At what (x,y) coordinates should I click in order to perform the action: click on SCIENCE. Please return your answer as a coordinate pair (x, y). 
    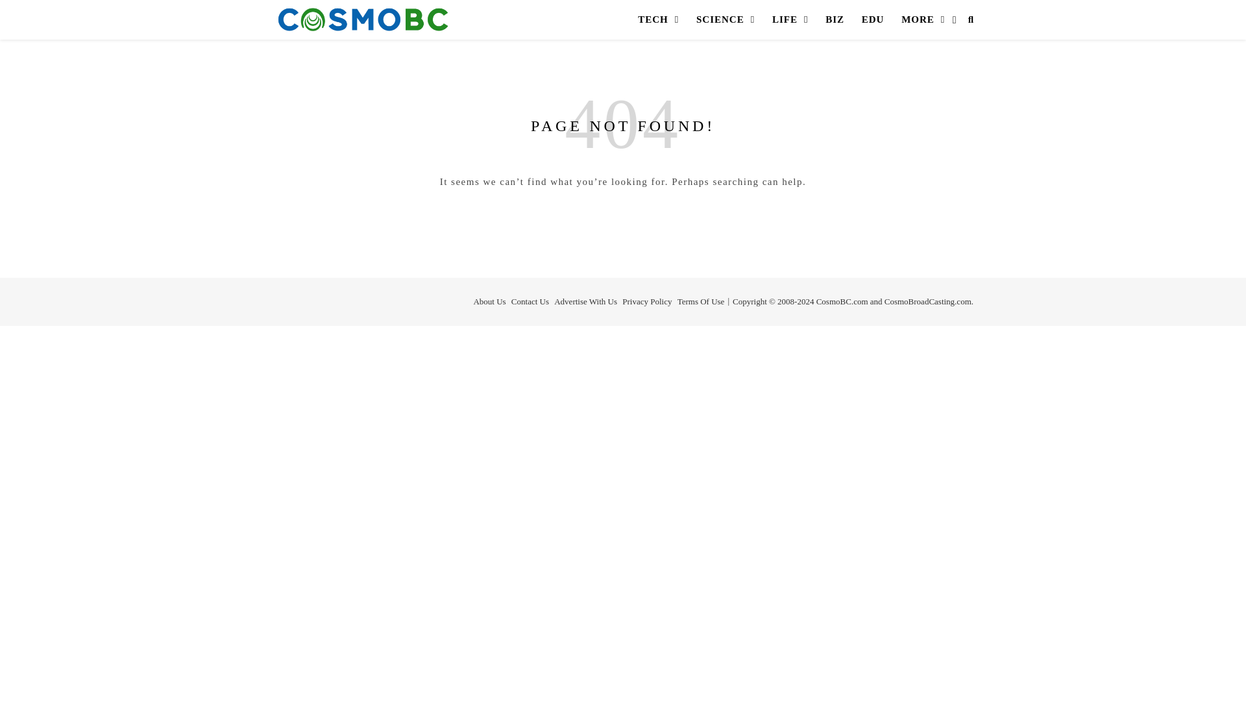
    Looking at the image, I should click on (725, 19).